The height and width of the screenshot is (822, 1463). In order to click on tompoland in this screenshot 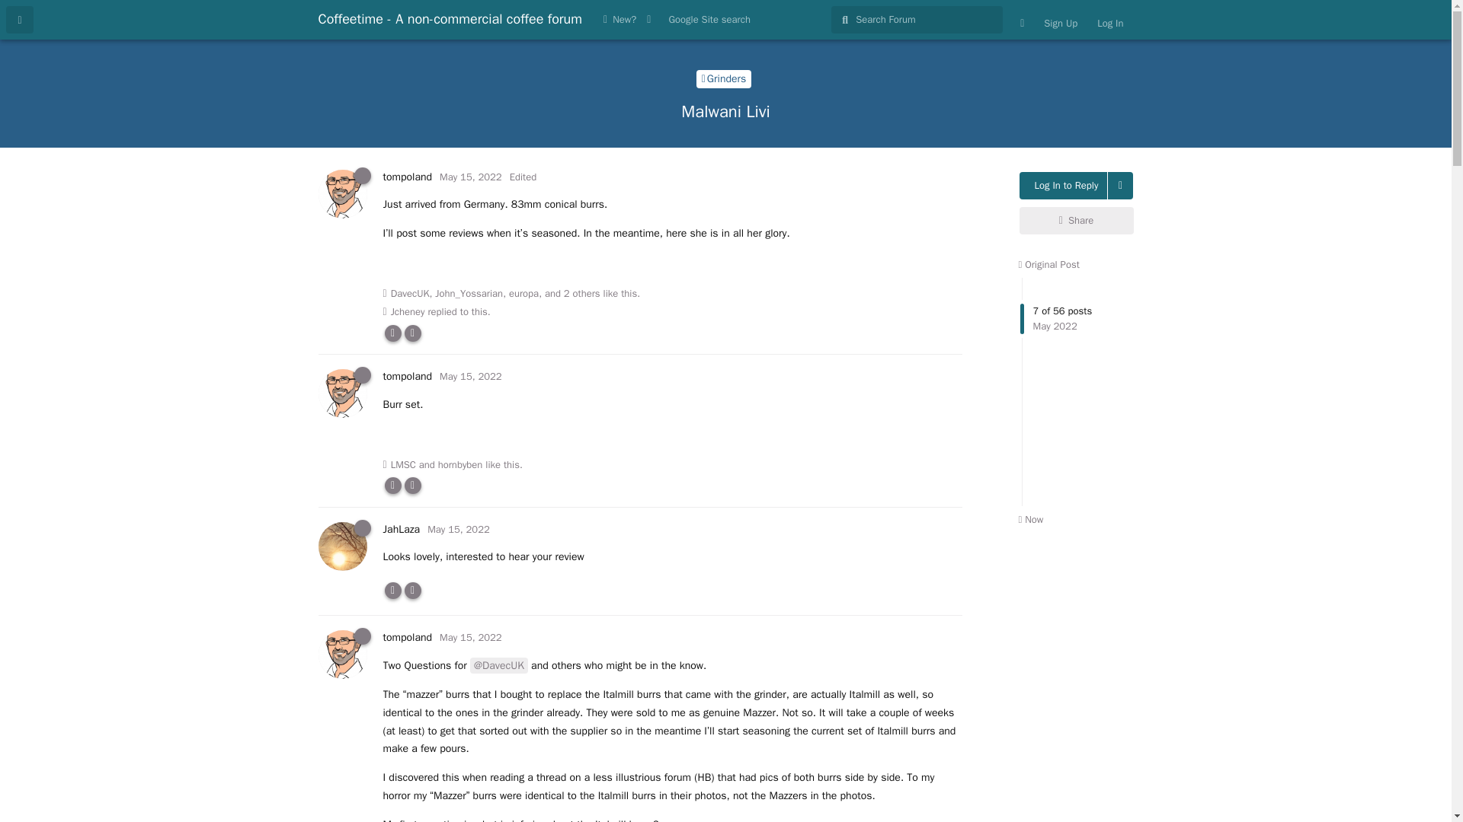, I will do `click(407, 177)`.